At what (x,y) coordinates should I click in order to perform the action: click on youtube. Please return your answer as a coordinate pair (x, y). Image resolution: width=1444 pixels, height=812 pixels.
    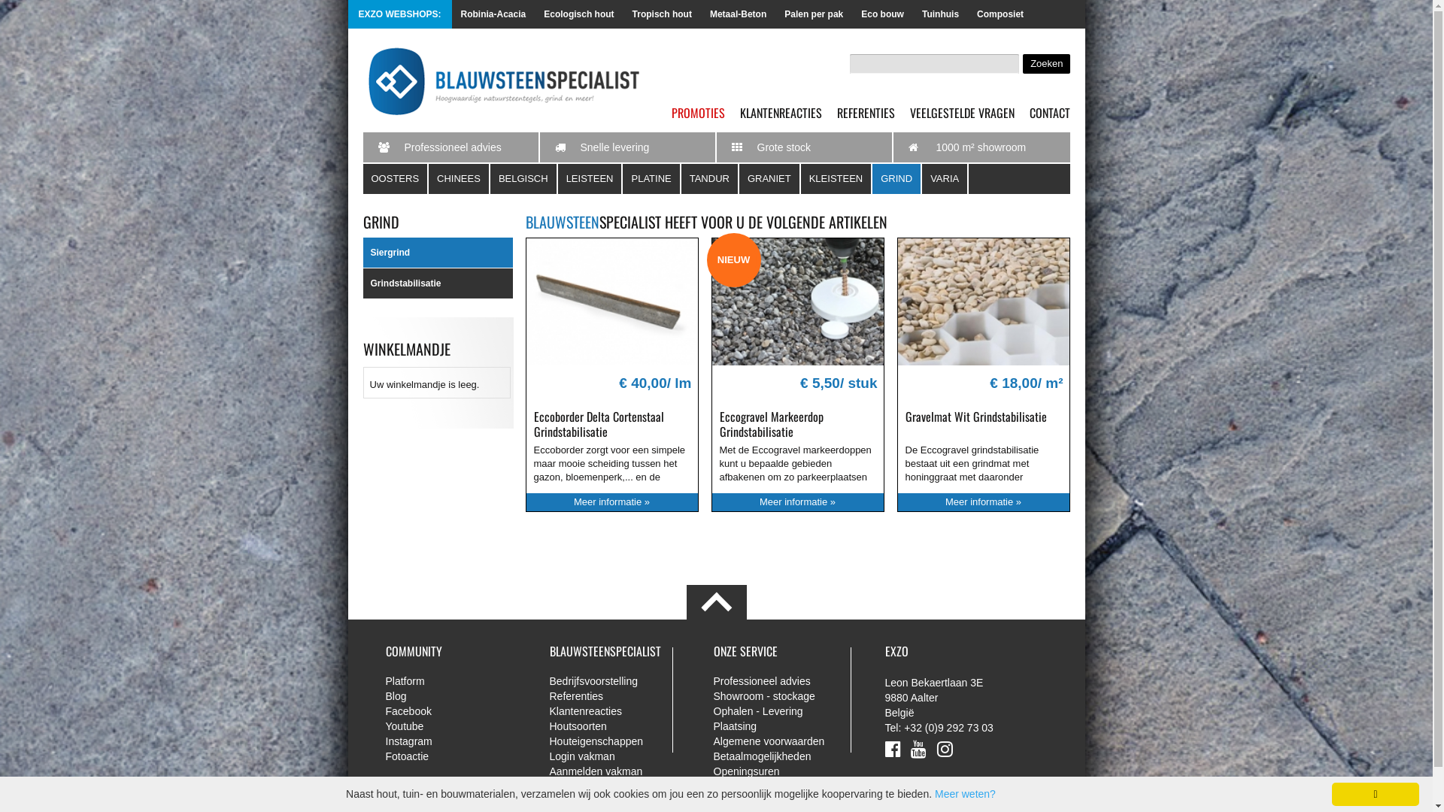
    Looking at the image, I should click on (919, 749).